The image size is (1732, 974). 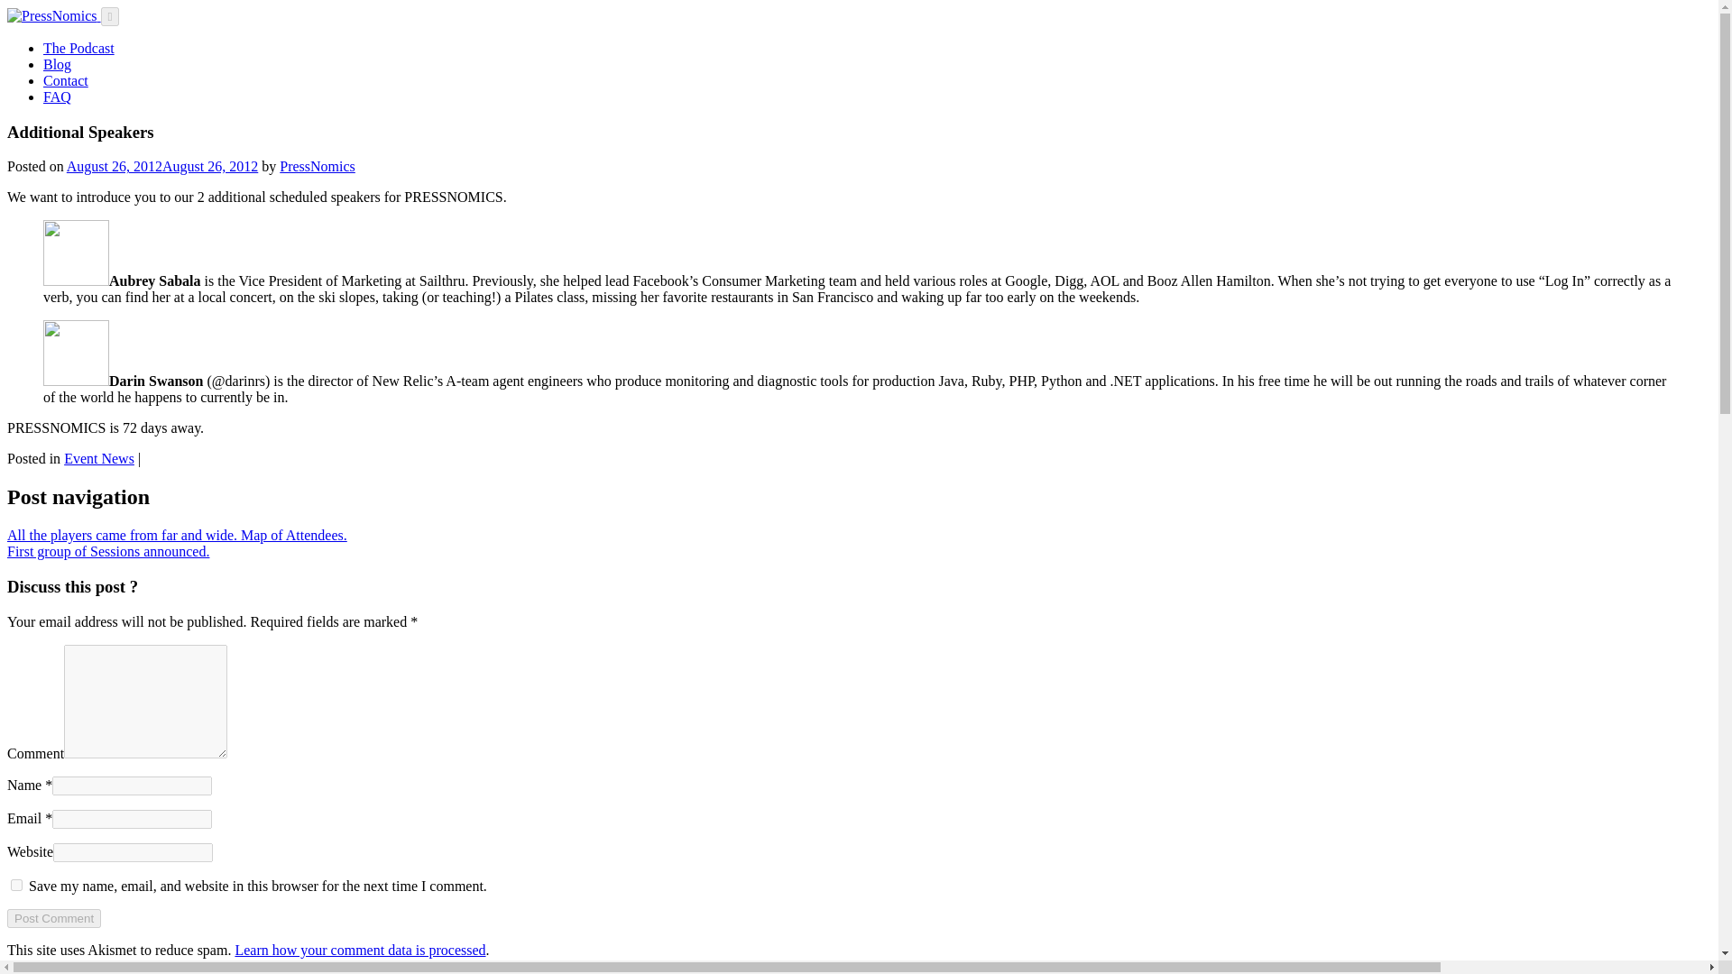 What do you see at coordinates (162, 166) in the screenshot?
I see `August 26, 2012August 26, 2012` at bounding box center [162, 166].